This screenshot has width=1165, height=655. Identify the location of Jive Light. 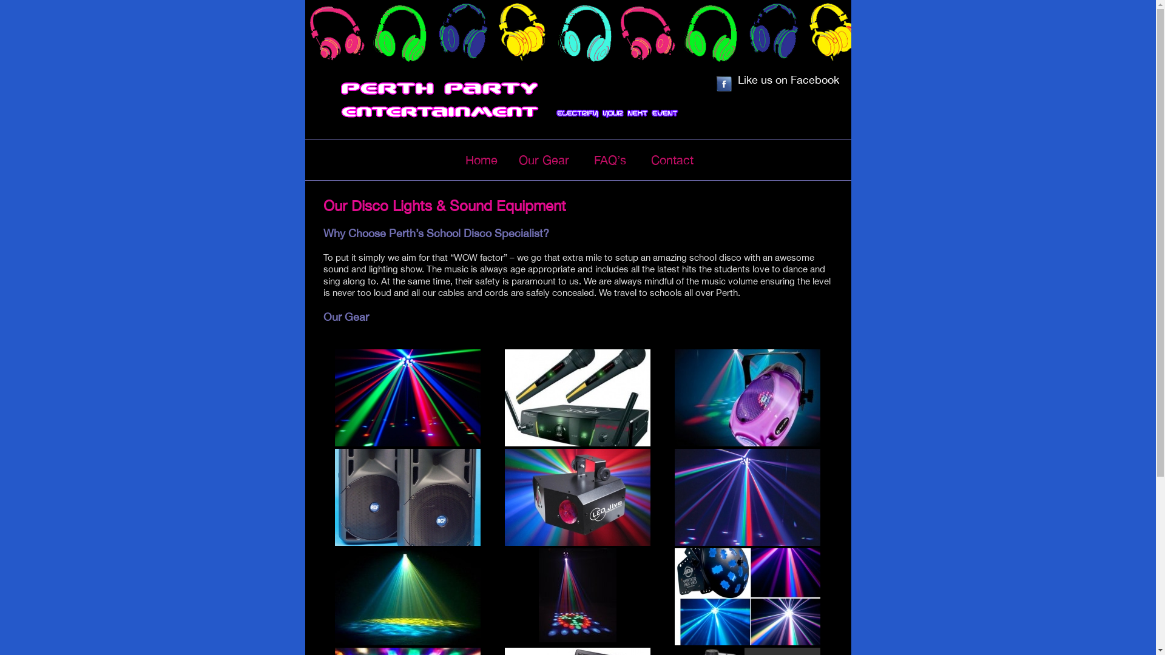
(578, 497).